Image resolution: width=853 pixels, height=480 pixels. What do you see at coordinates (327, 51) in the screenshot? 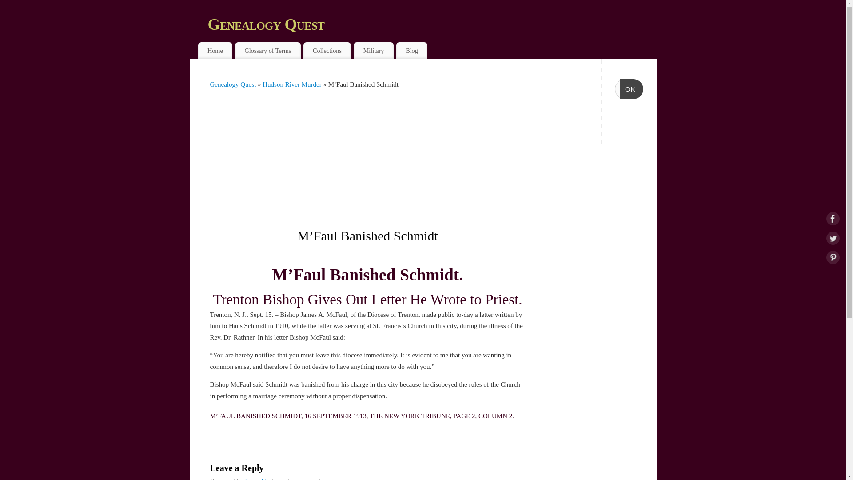
I see `Collections` at bounding box center [327, 51].